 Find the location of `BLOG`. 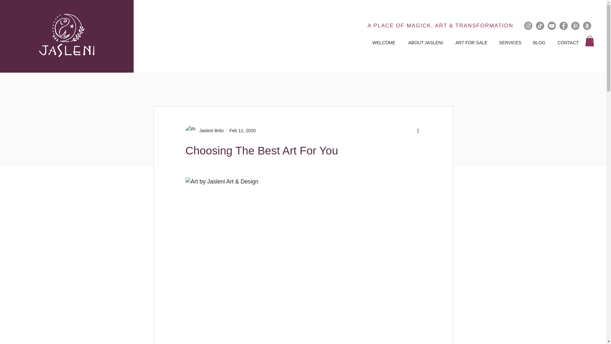

BLOG is located at coordinates (540, 43).